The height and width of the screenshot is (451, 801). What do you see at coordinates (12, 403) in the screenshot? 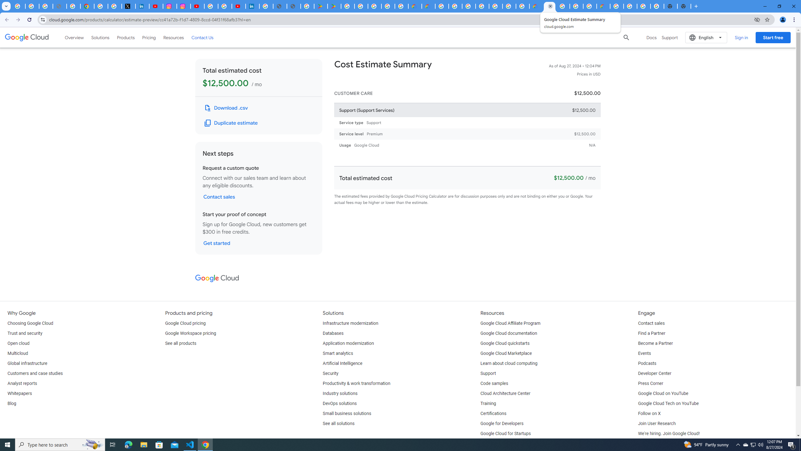
I see `Blog` at bounding box center [12, 403].